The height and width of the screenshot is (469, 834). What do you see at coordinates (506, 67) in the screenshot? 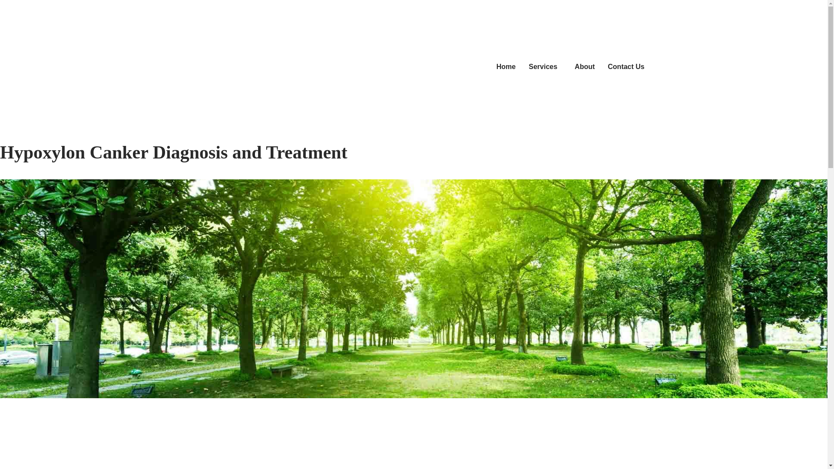
I see `Home` at bounding box center [506, 67].